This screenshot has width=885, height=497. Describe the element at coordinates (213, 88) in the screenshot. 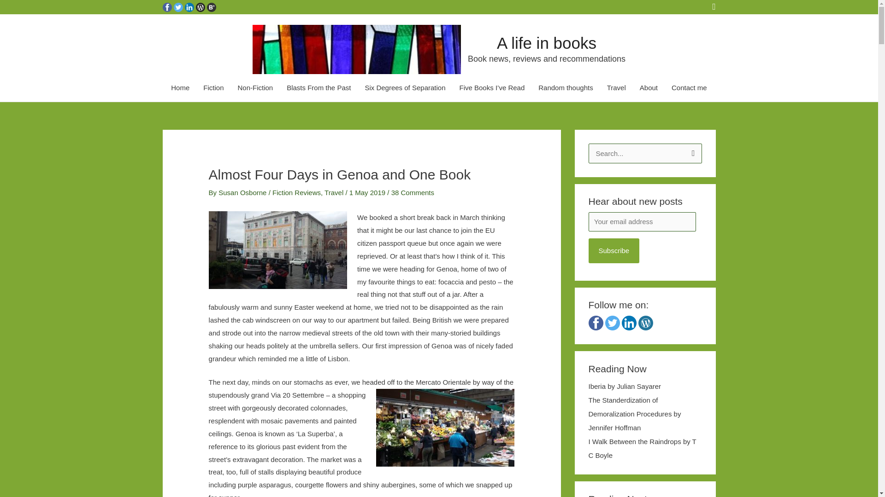

I see `Fiction` at that location.